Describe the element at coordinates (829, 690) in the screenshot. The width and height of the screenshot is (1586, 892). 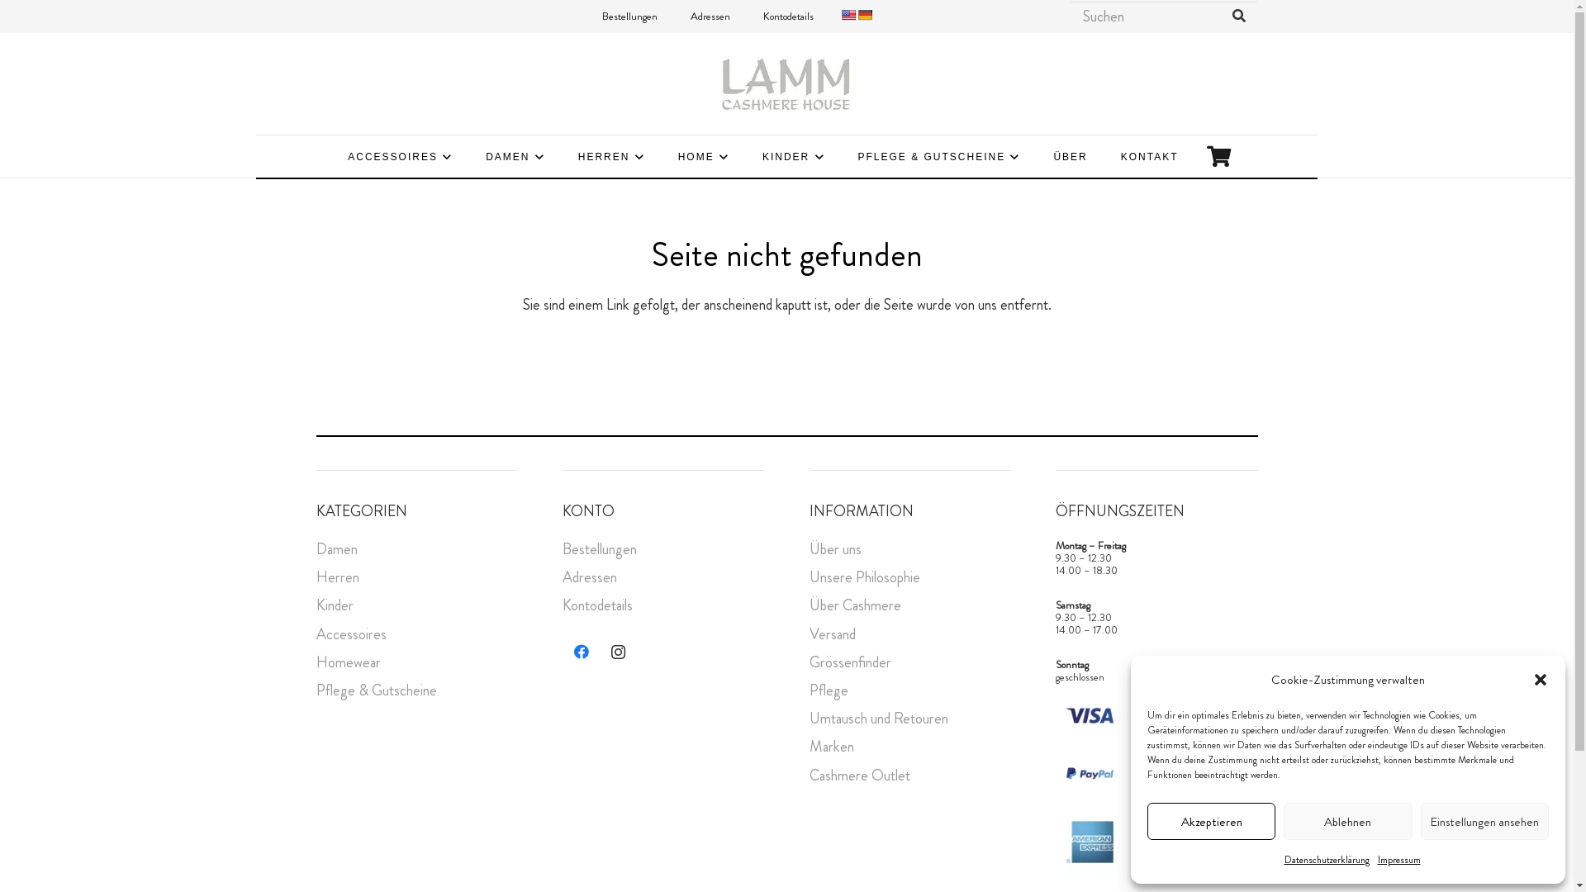
I see `Pflege` at that location.